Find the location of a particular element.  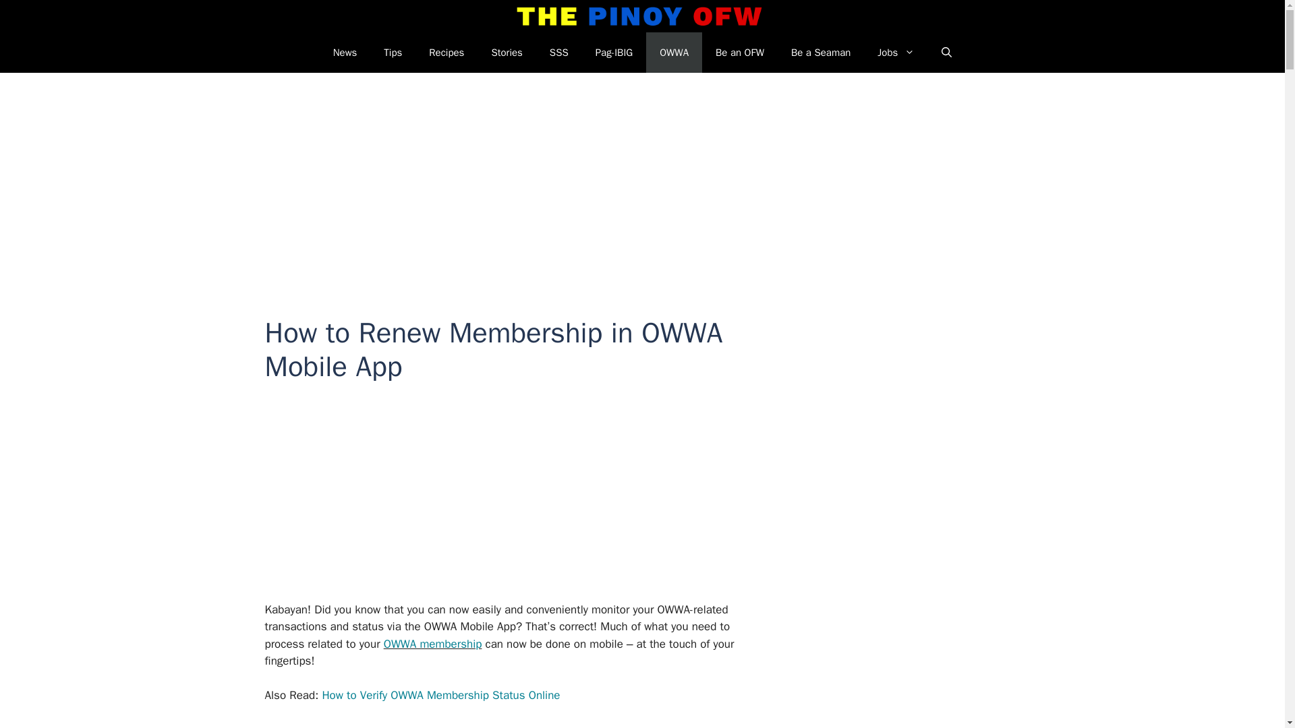

Advertisement is located at coordinates (530, 502).